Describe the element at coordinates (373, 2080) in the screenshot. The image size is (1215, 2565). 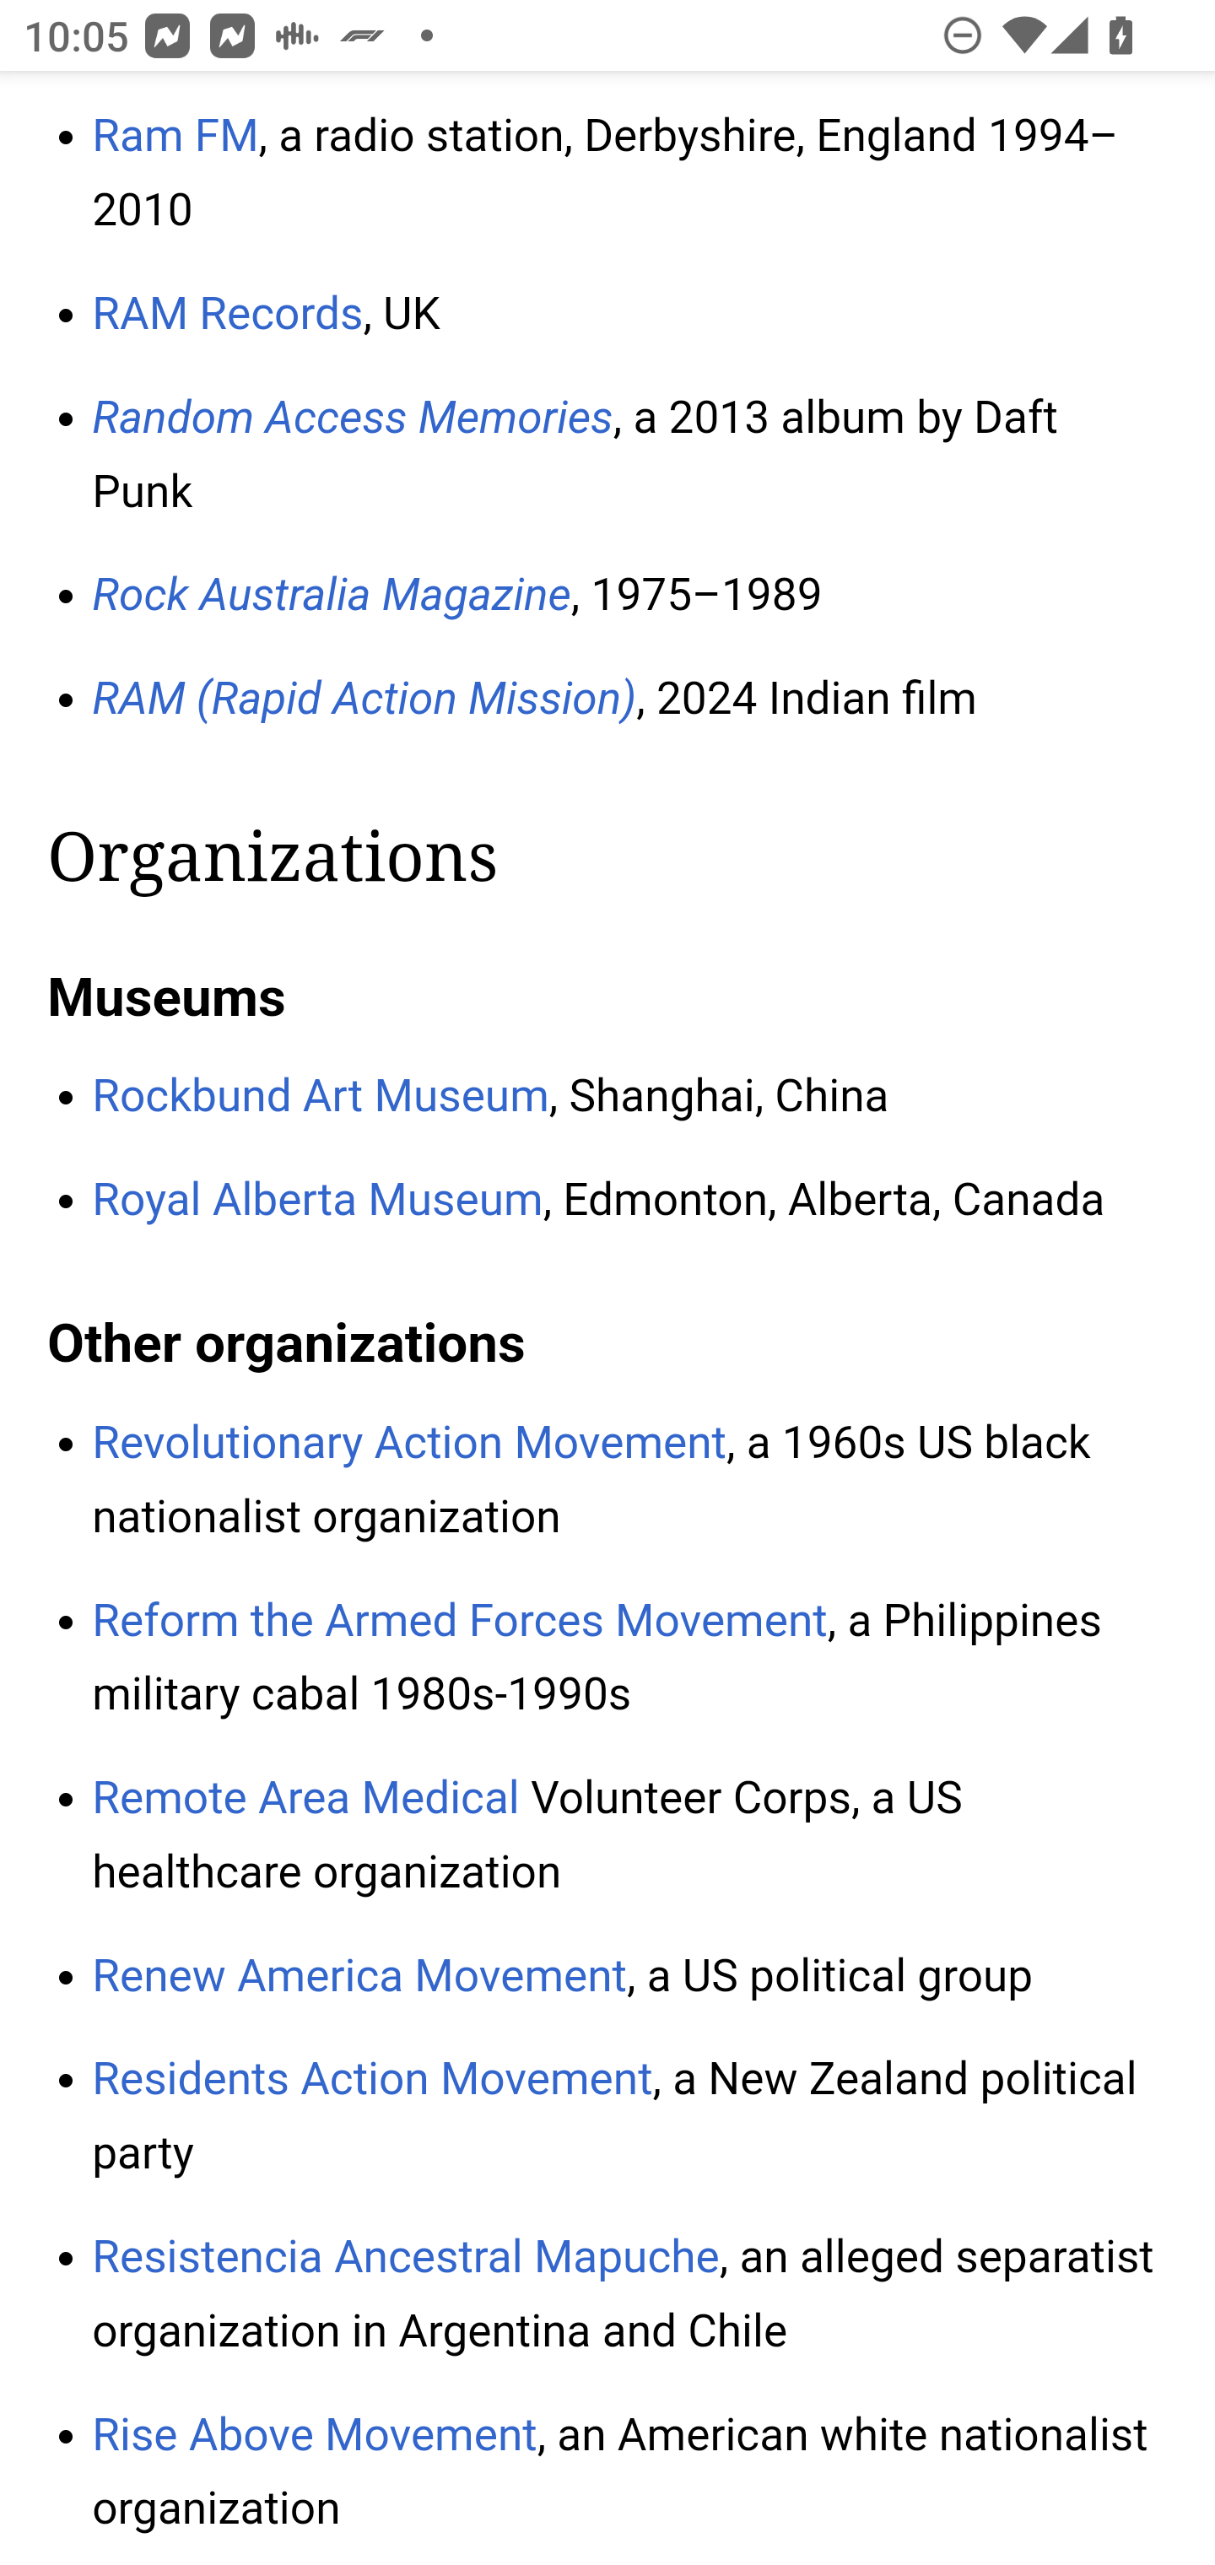
I see `Residents Action Movement` at that location.